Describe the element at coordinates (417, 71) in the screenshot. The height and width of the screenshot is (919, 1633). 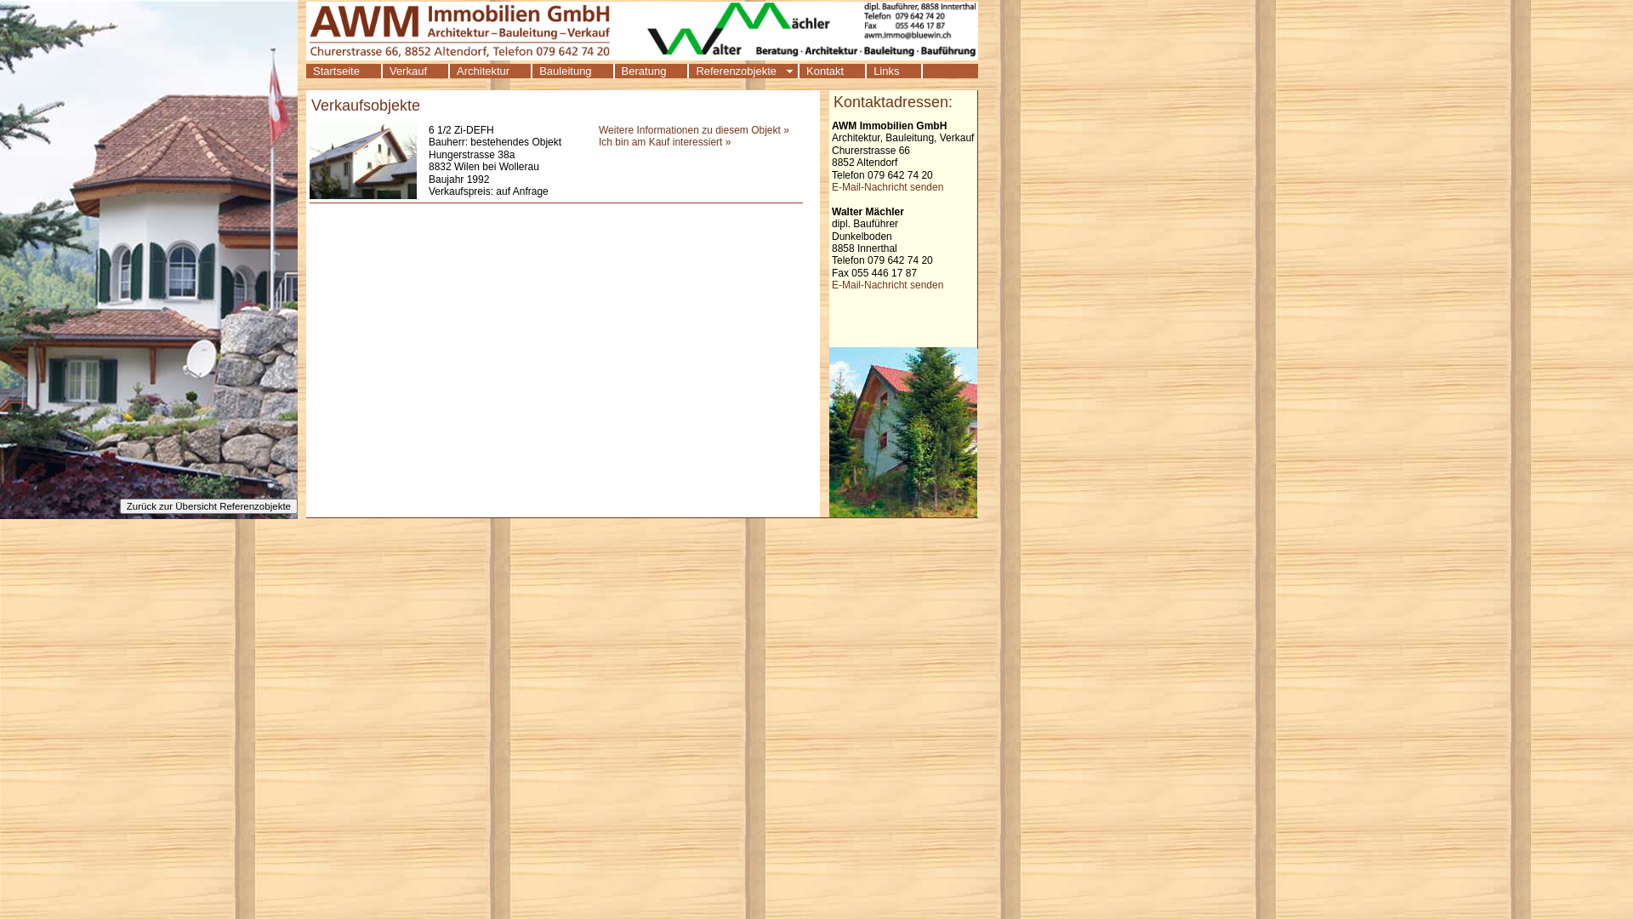
I see `Verkauf` at that location.